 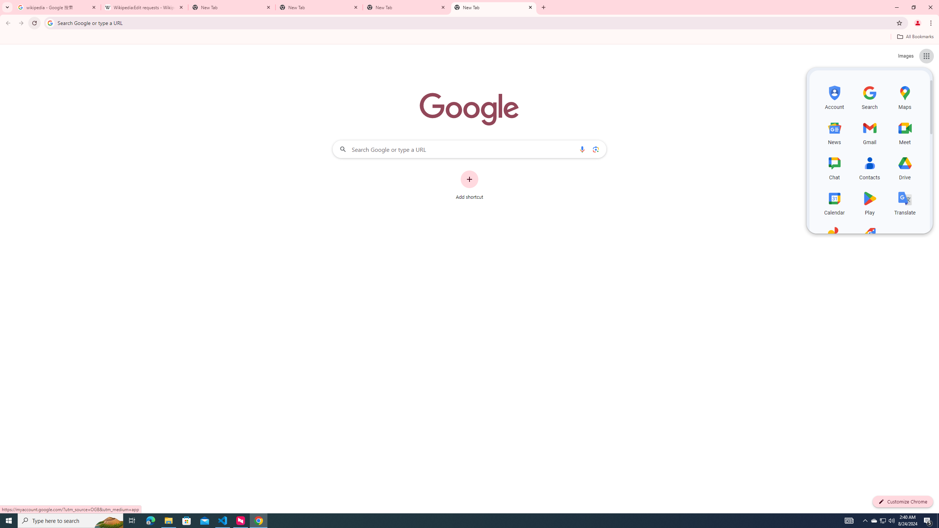 I want to click on Shopping, row 5 of 5 and column 2 of 3 in the first section, so click(x=870, y=238).